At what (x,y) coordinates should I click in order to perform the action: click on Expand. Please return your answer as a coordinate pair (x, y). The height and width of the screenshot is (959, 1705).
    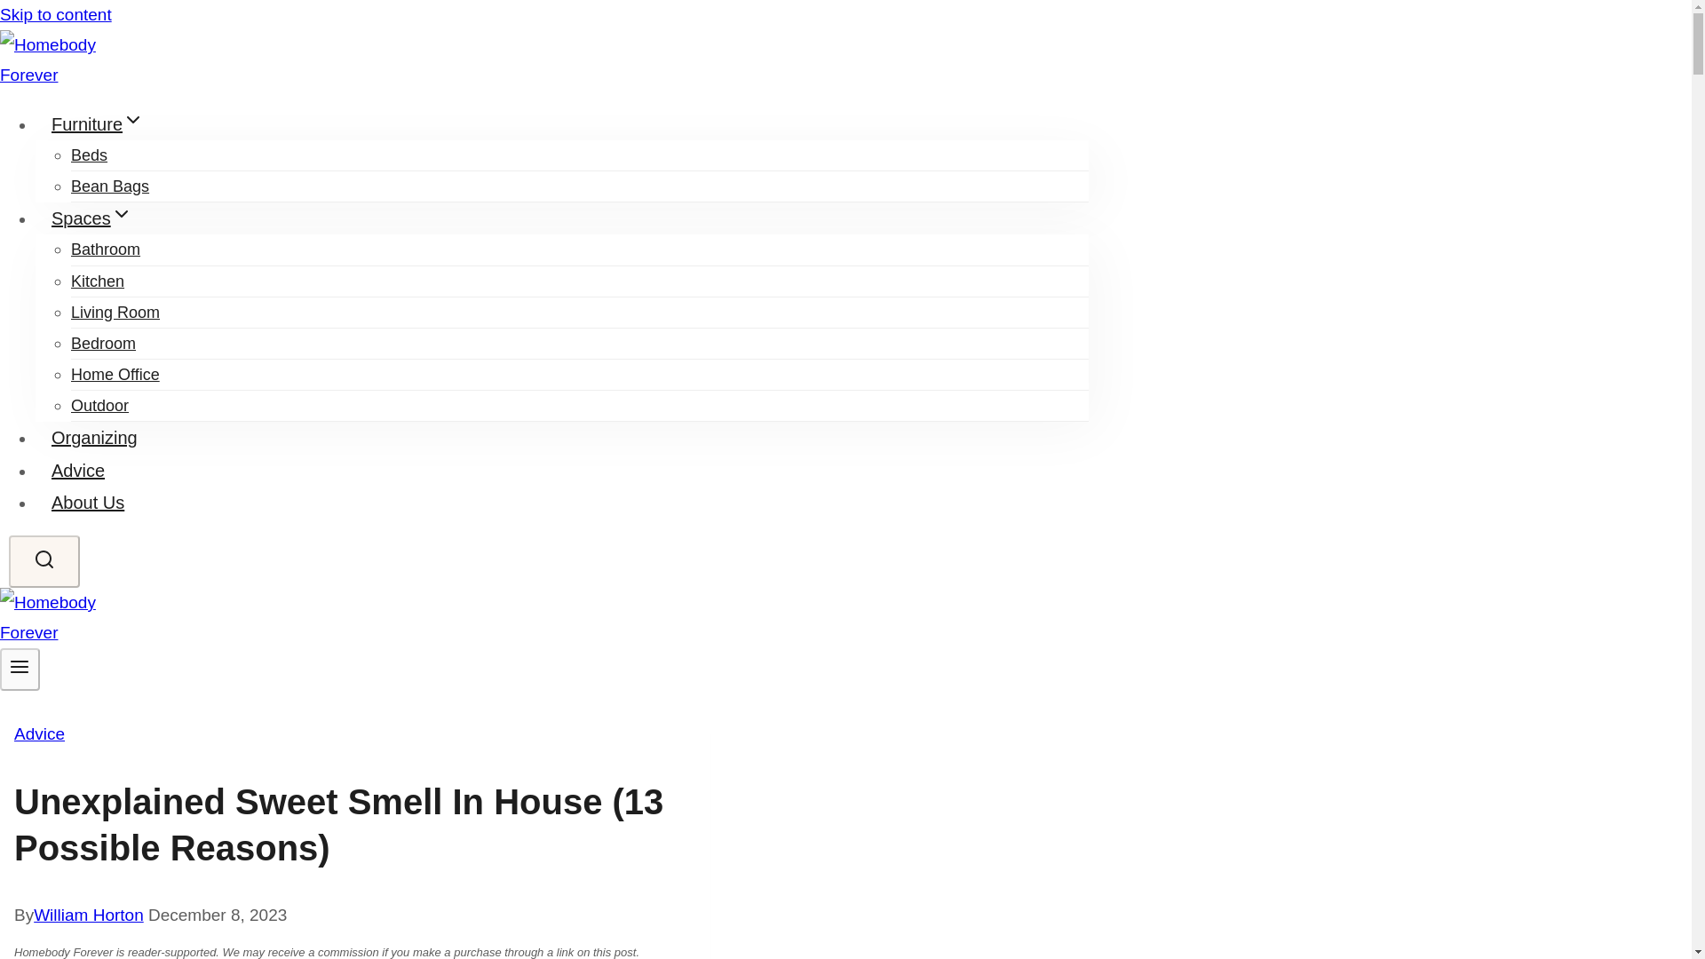
    Looking at the image, I should click on (121, 213).